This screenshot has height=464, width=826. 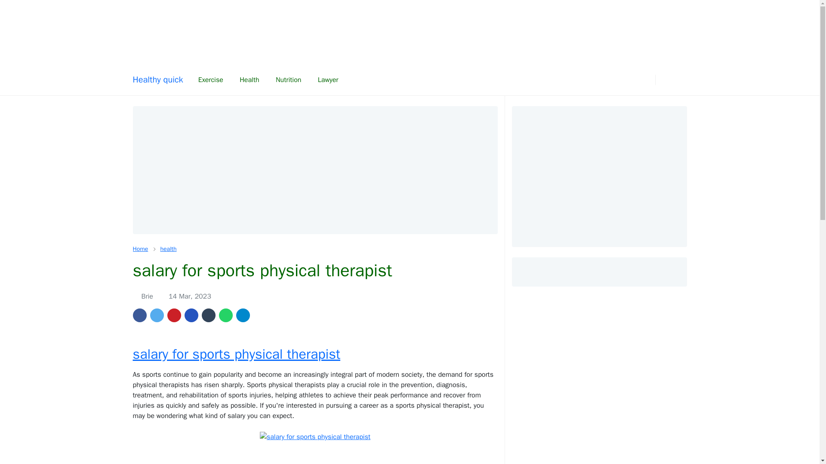 I want to click on Facebook Share, so click(x=139, y=315).